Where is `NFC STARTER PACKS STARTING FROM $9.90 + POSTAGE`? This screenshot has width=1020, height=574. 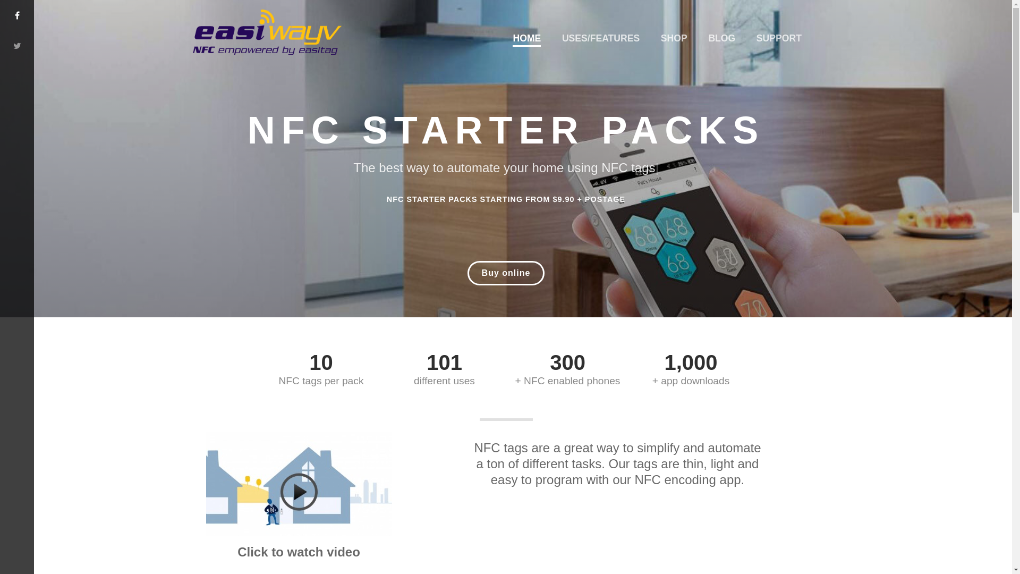 NFC STARTER PACKS STARTING FROM $9.90 + POSTAGE is located at coordinates (506, 200).